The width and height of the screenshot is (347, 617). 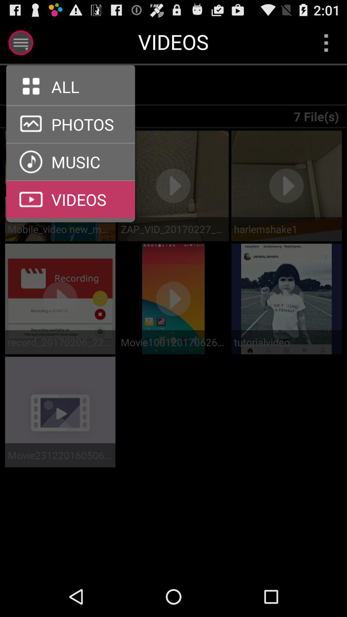 I want to click on click icon below the videos icon, so click(x=75, y=85).